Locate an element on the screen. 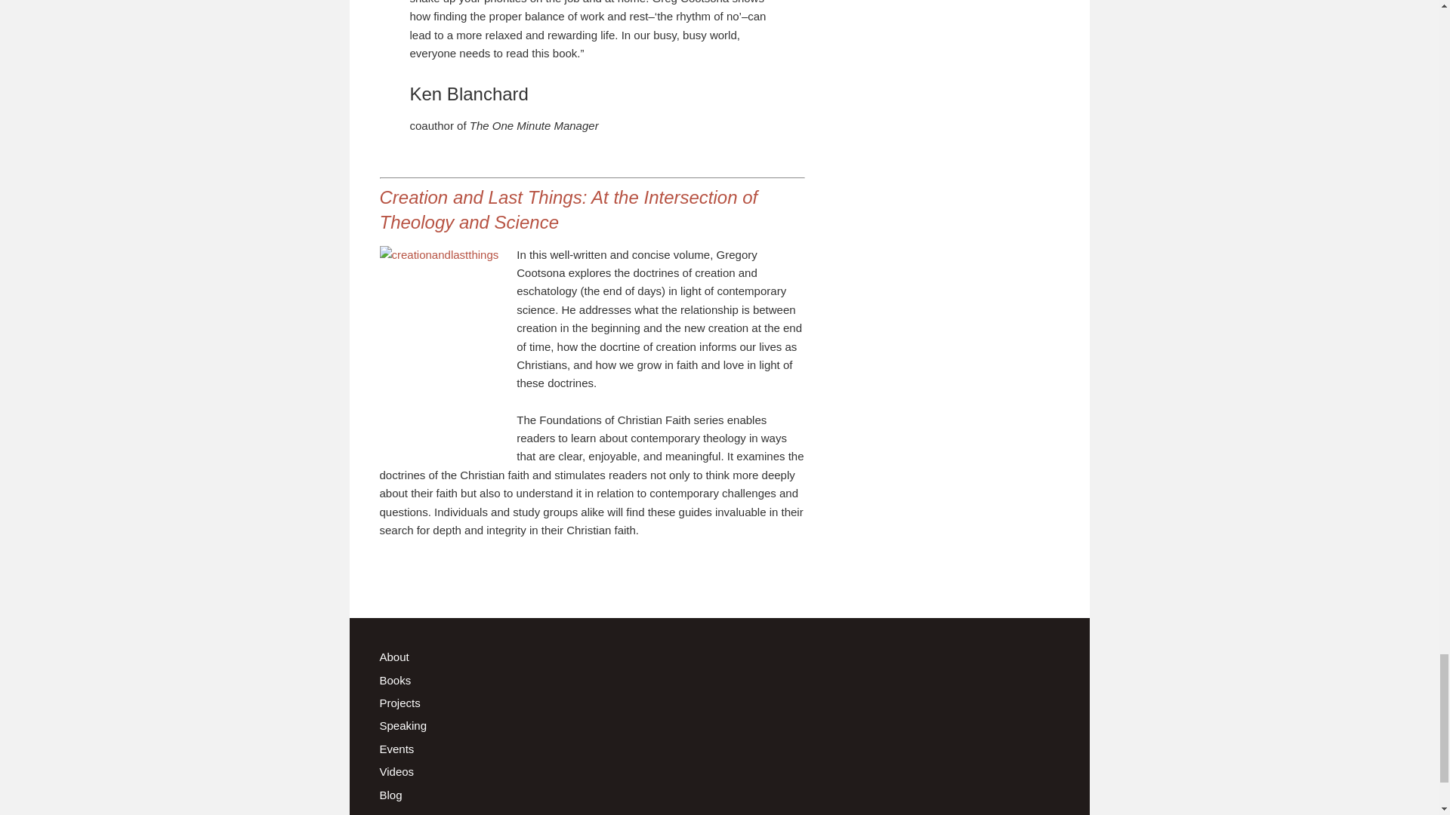  Speaking is located at coordinates (402, 724).